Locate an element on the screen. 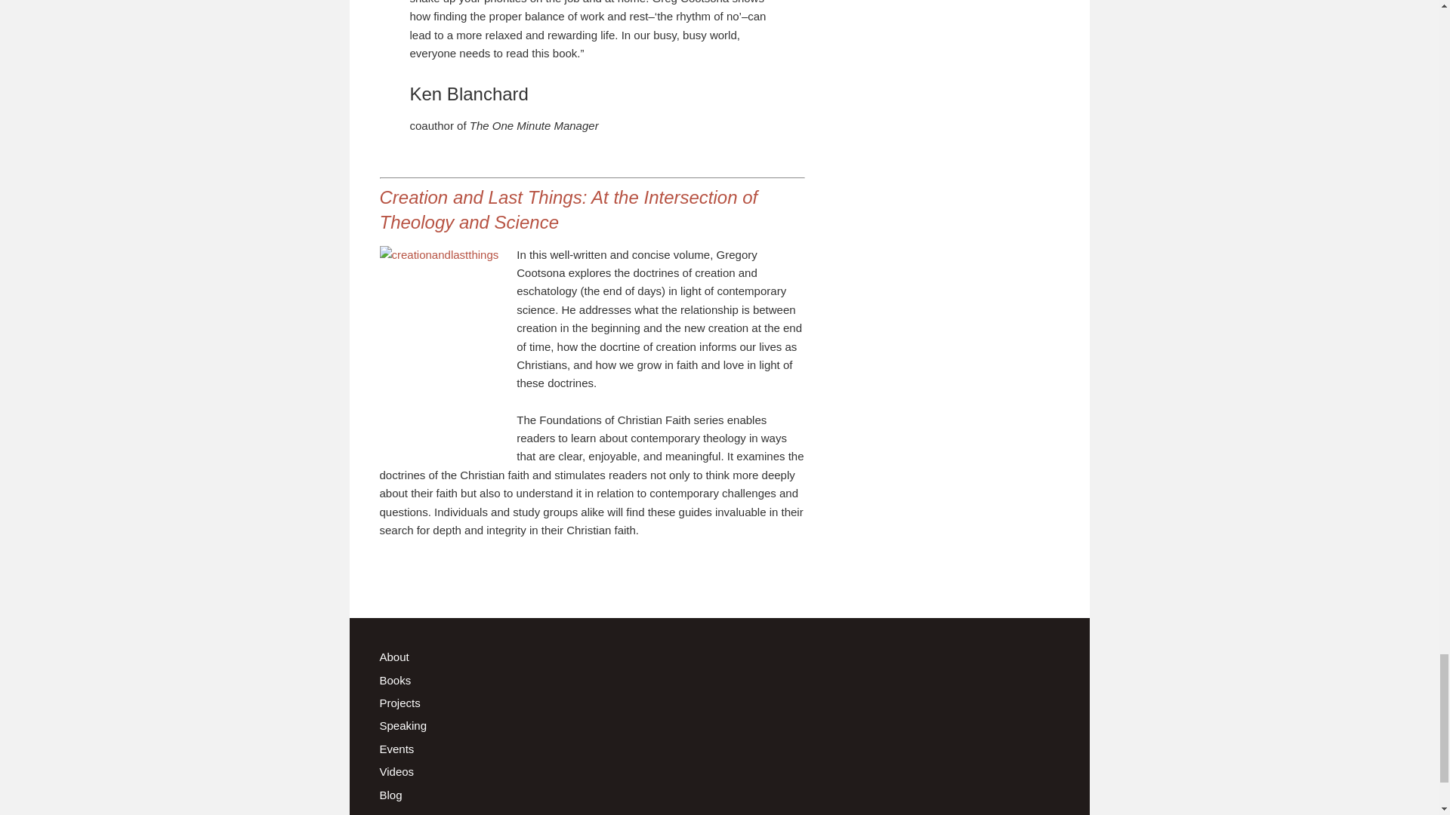  Speaking is located at coordinates (402, 724).